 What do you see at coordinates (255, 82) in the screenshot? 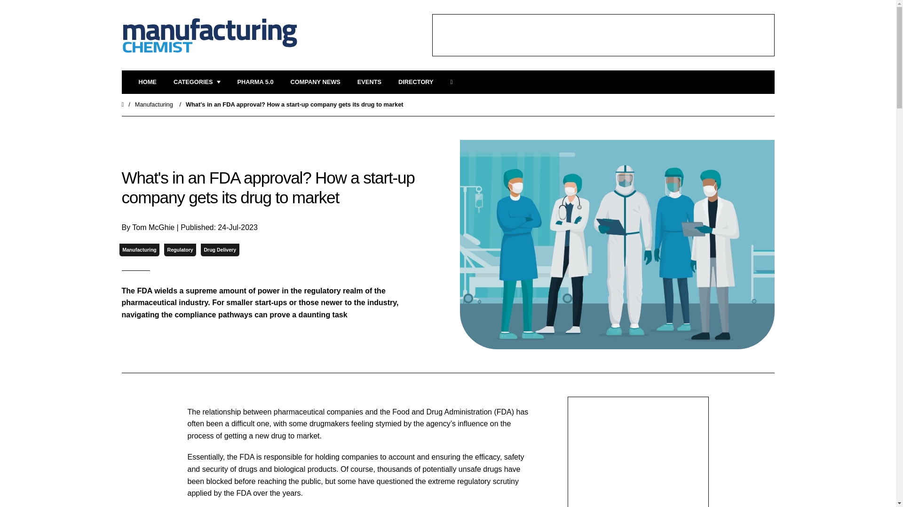
I see `Pharma 5.0` at bounding box center [255, 82].